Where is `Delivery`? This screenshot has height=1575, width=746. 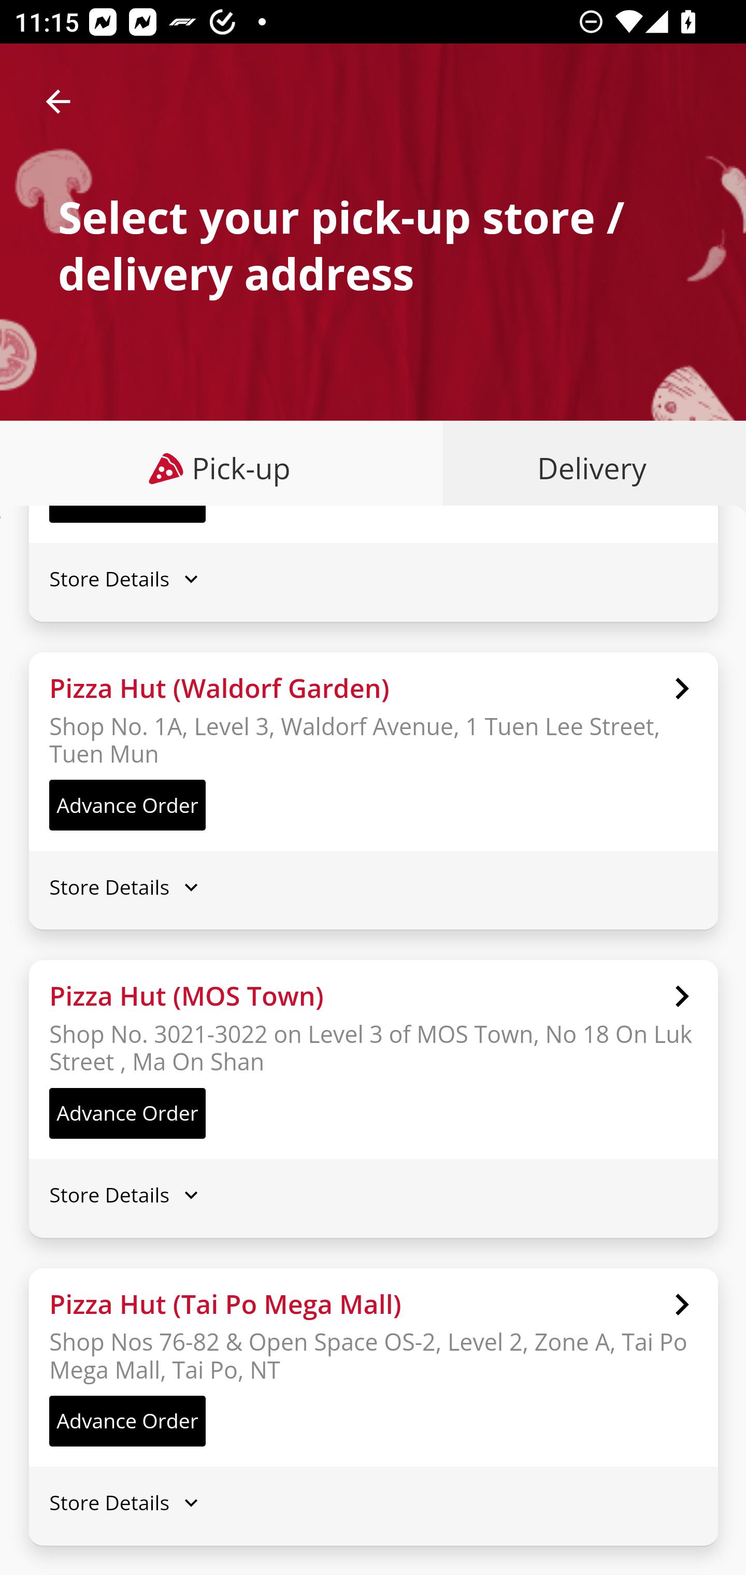
Delivery is located at coordinates (587, 468).